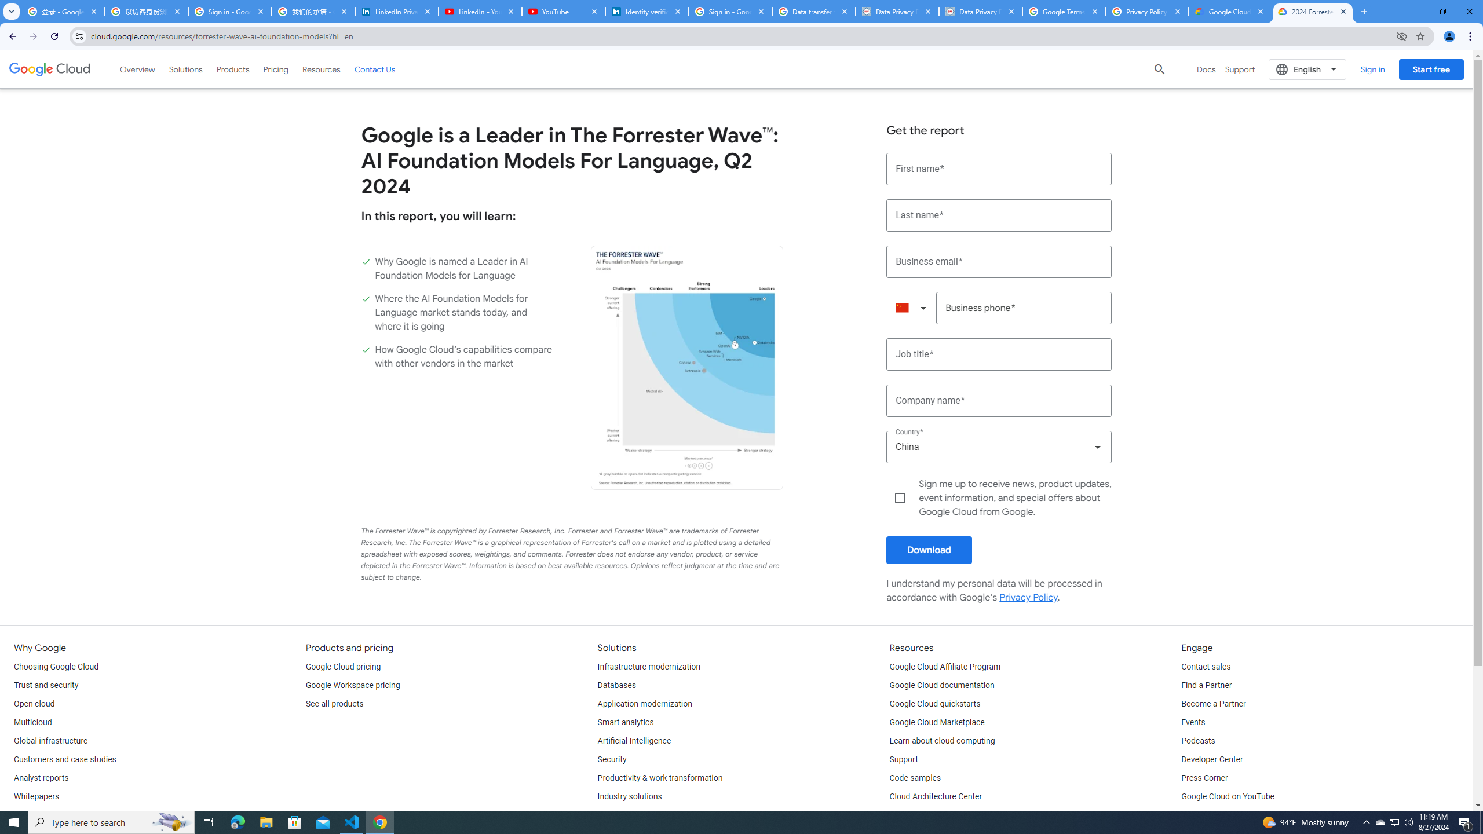  Describe the element at coordinates (626, 723) in the screenshot. I see `Smart analytics` at that location.